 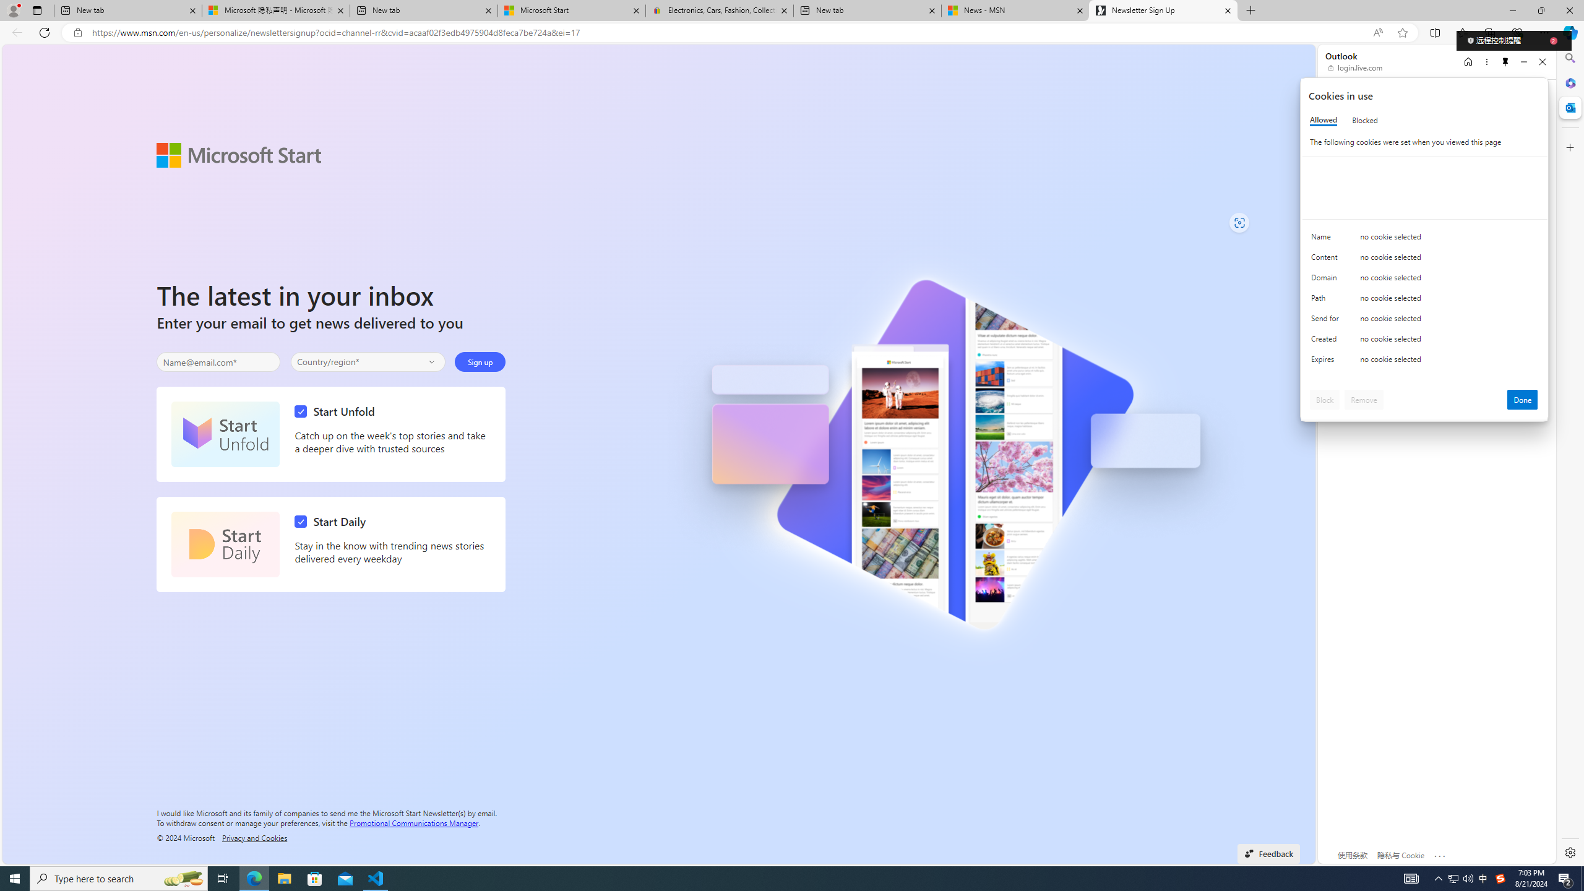 What do you see at coordinates (1325, 400) in the screenshot?
I see `Block` at bounding box center [1325, 400].